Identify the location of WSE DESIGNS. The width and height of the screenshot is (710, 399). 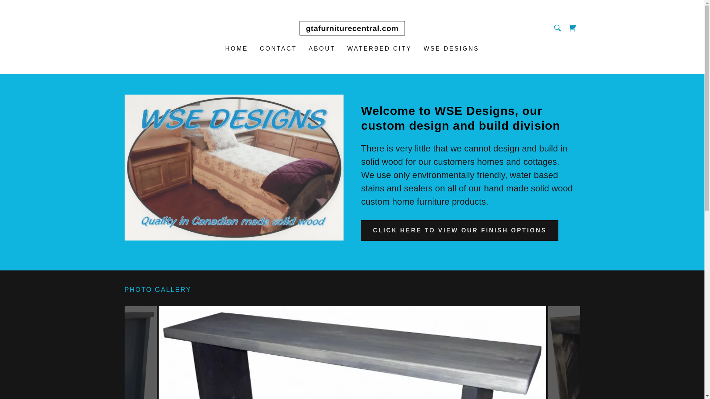
(451, 50).